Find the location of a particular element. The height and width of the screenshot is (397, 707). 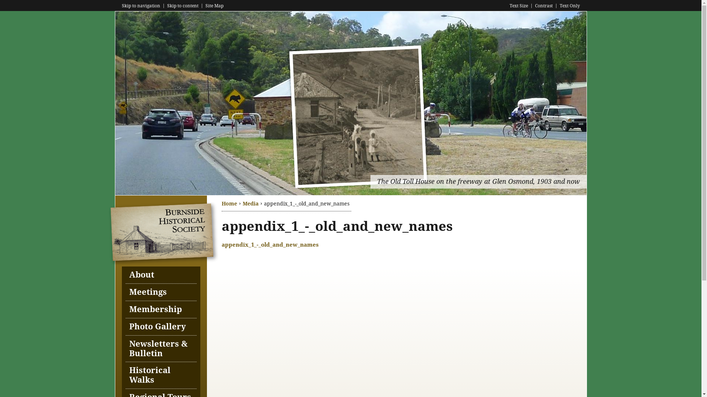

Membership is located at coordinates (161, 310).